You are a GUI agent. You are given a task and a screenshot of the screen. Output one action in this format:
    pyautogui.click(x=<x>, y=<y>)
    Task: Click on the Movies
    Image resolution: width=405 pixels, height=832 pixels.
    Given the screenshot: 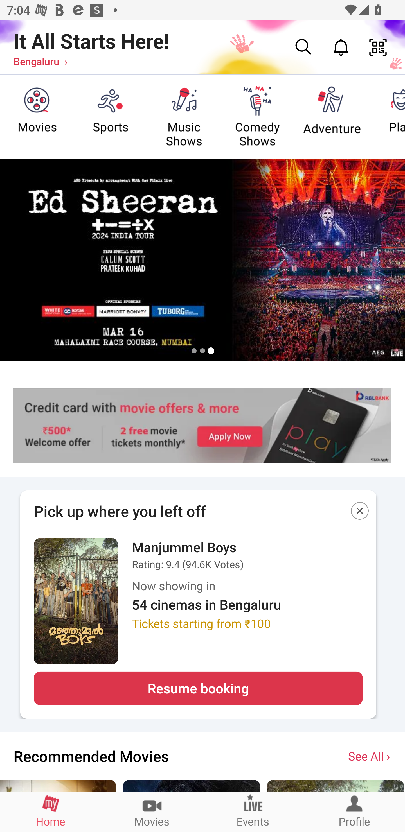 What is the action you would take?
    pyautogui.click(x=152, y=811)
    